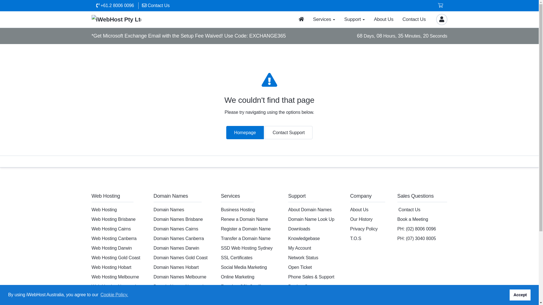 This screenshot has height=305, width=543. I want to click on T.O.S, so click(356, 238).